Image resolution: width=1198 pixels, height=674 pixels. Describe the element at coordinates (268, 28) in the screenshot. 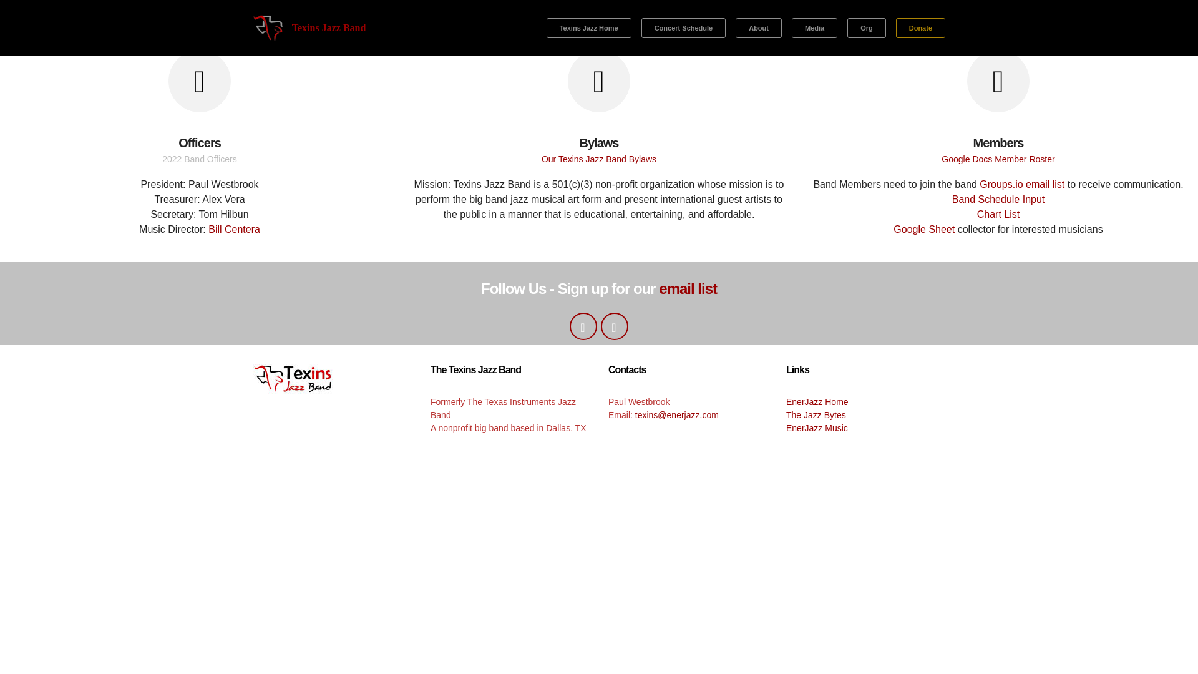

I see `The Texas Instruments Jazz Band` at that location.